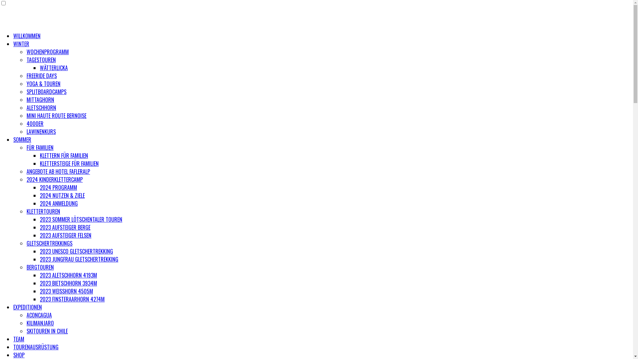  What do you see at coordinates (66, 235) in the screenshot?
I see `2023 AUFSTEIGER FELSEN` at bounding box center [66, 235].